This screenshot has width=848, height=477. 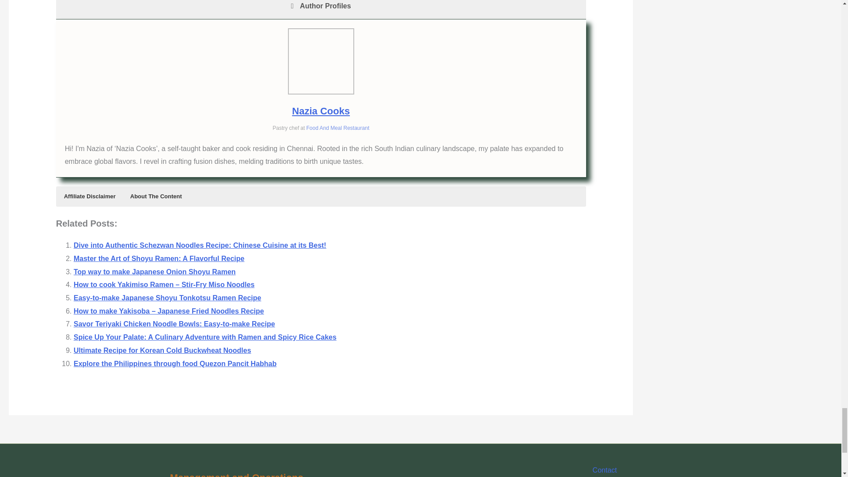 What do you see at coordinates (159, 258) in the screenshot?
I see `Master the Art of Shoyu Ramen: A Flavorful Recipe` at bounding box center [159, 258].